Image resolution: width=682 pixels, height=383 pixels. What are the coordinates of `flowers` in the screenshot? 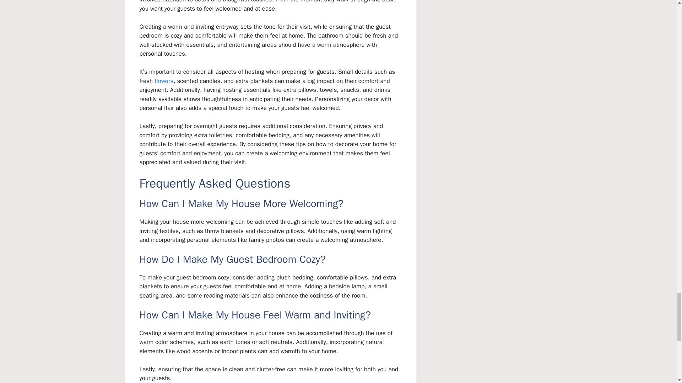 It's located at (164, 81).